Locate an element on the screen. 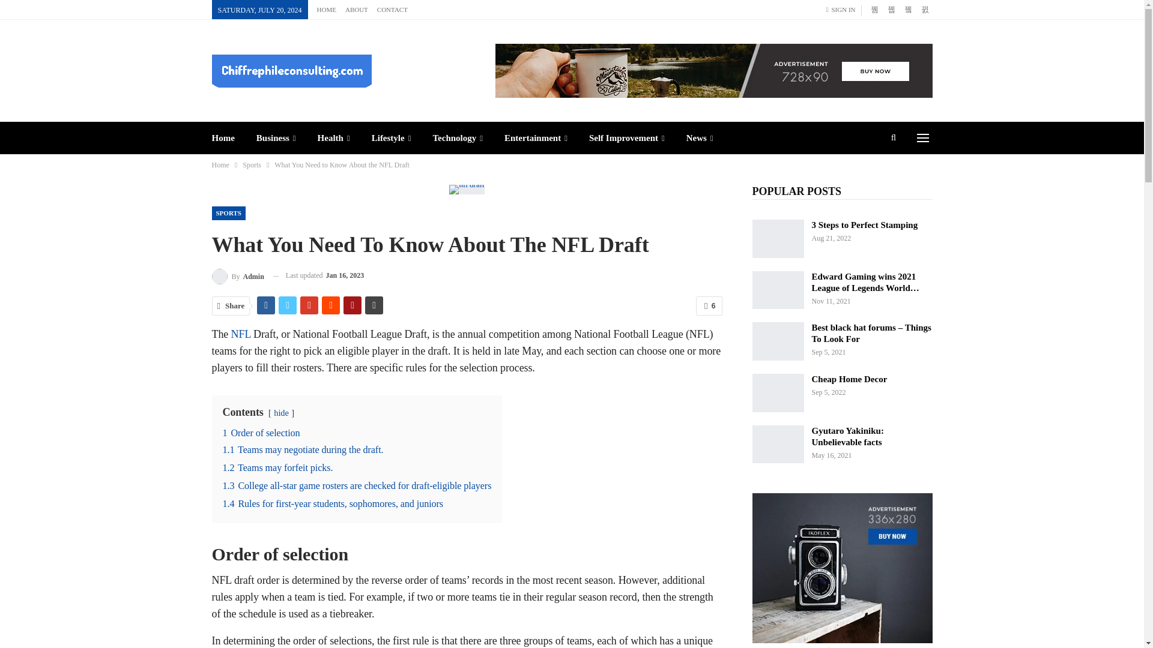 Image resolution: width=1153 pixels, height=648 pixels. ABOUT is located at coordinates (356, 9).